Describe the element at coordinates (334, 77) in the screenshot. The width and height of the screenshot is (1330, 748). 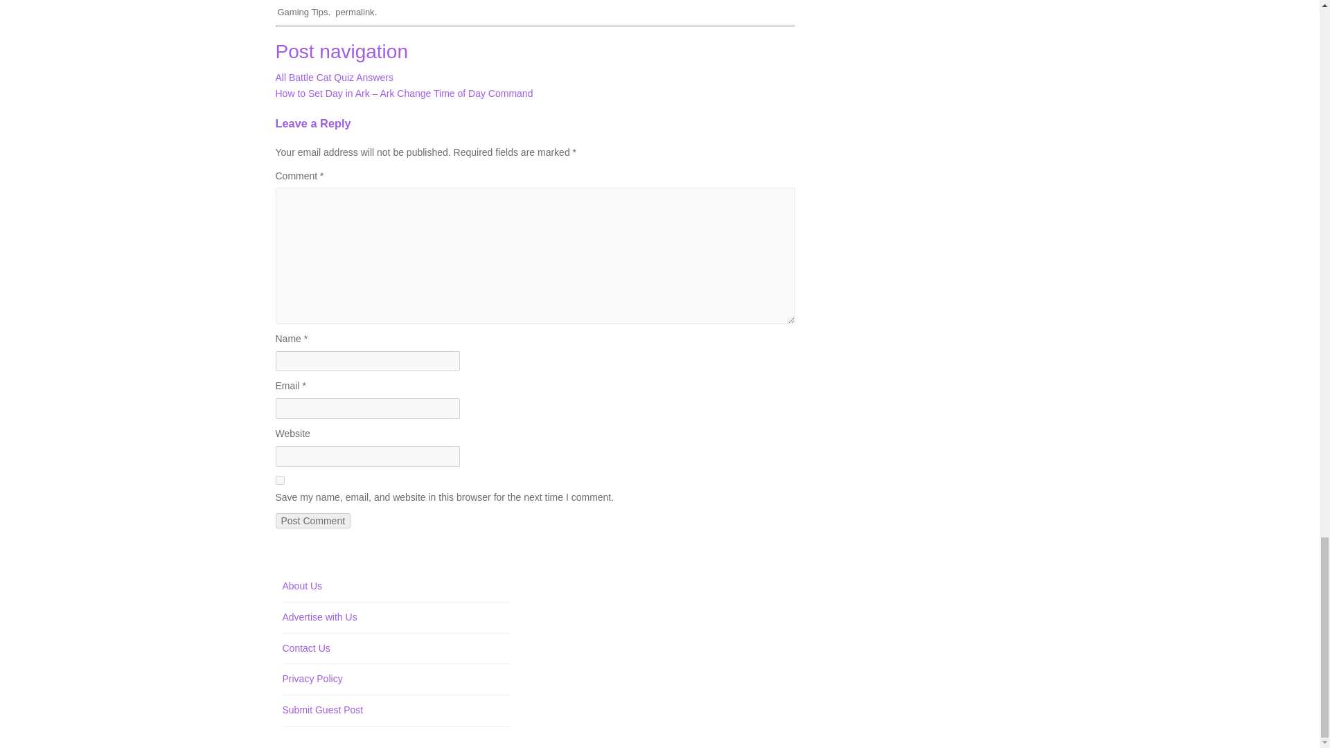
I see `All Battle Cat Quiz Answers` at that location.